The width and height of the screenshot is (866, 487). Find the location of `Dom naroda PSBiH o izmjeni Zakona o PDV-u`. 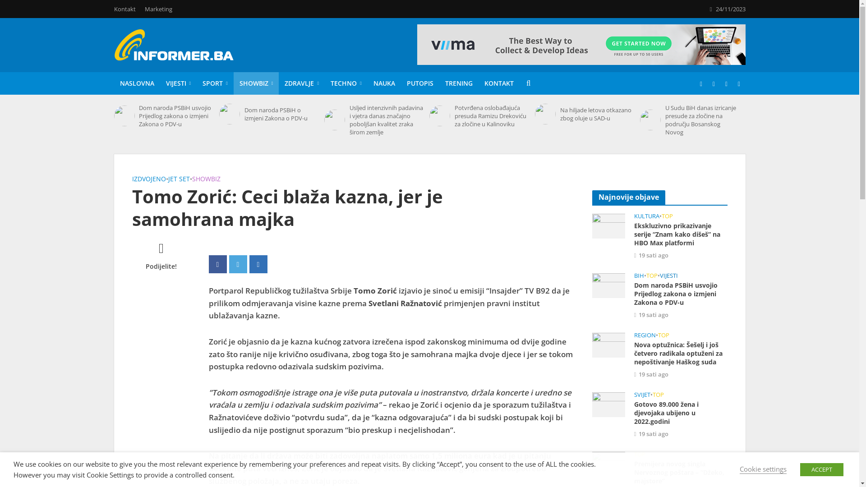

Dom naroda PSBiH o izmjeni Zakona o PDV-u is located at coordinates (230, 114).